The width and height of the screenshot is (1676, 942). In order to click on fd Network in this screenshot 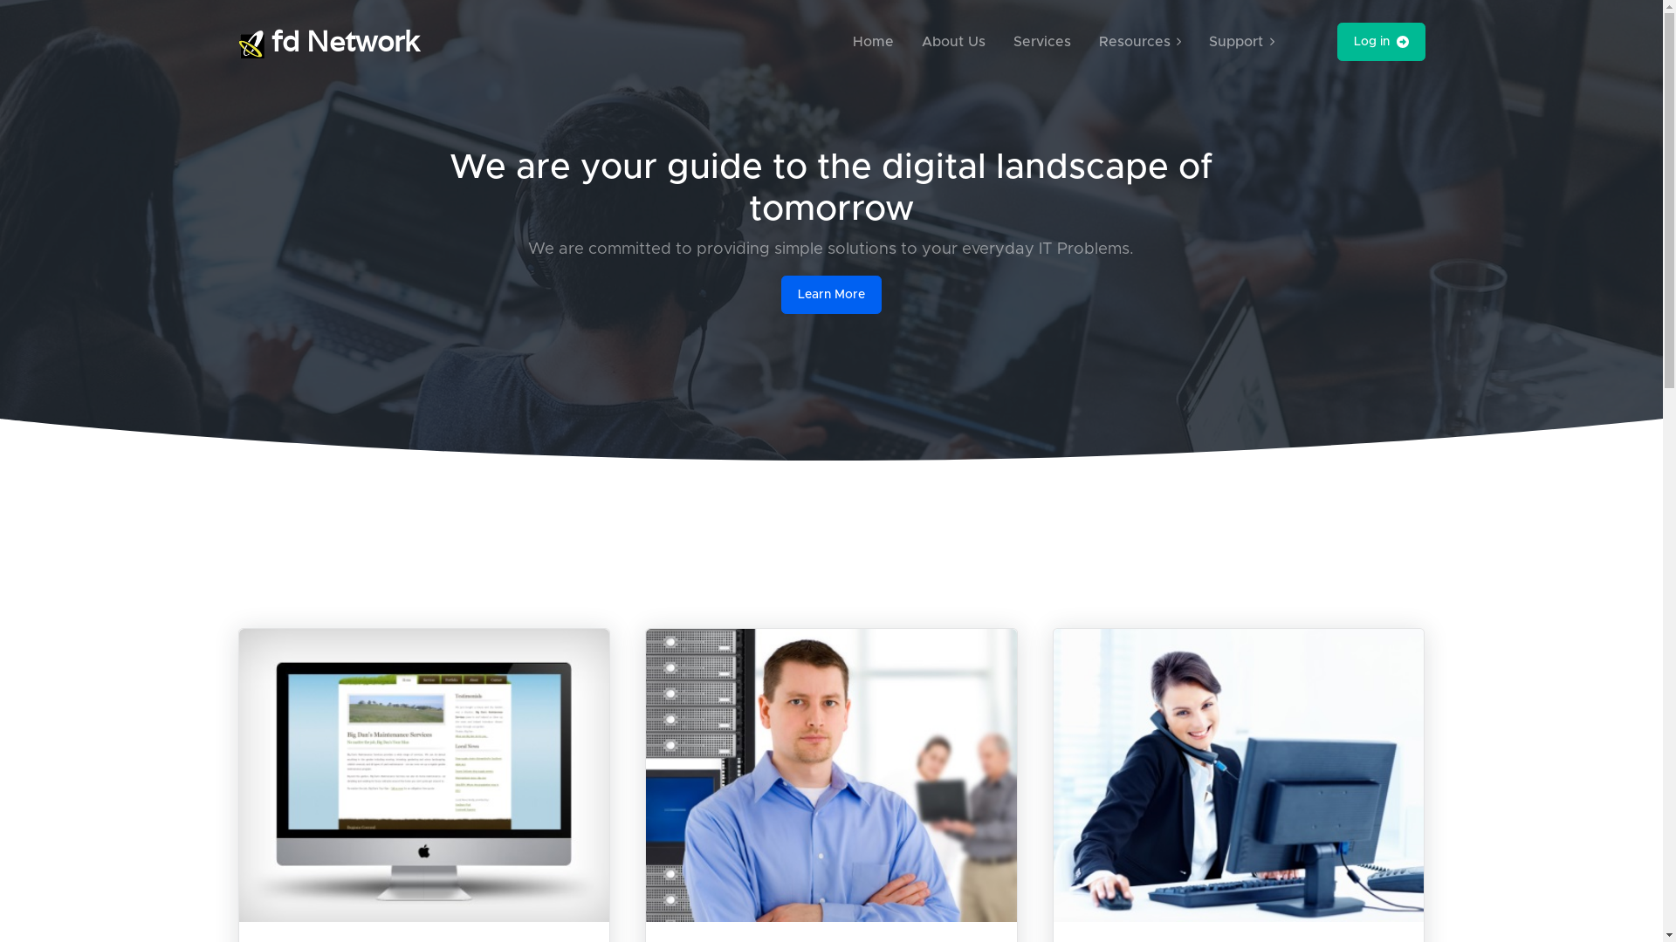, I will do `click(328, 42)`.